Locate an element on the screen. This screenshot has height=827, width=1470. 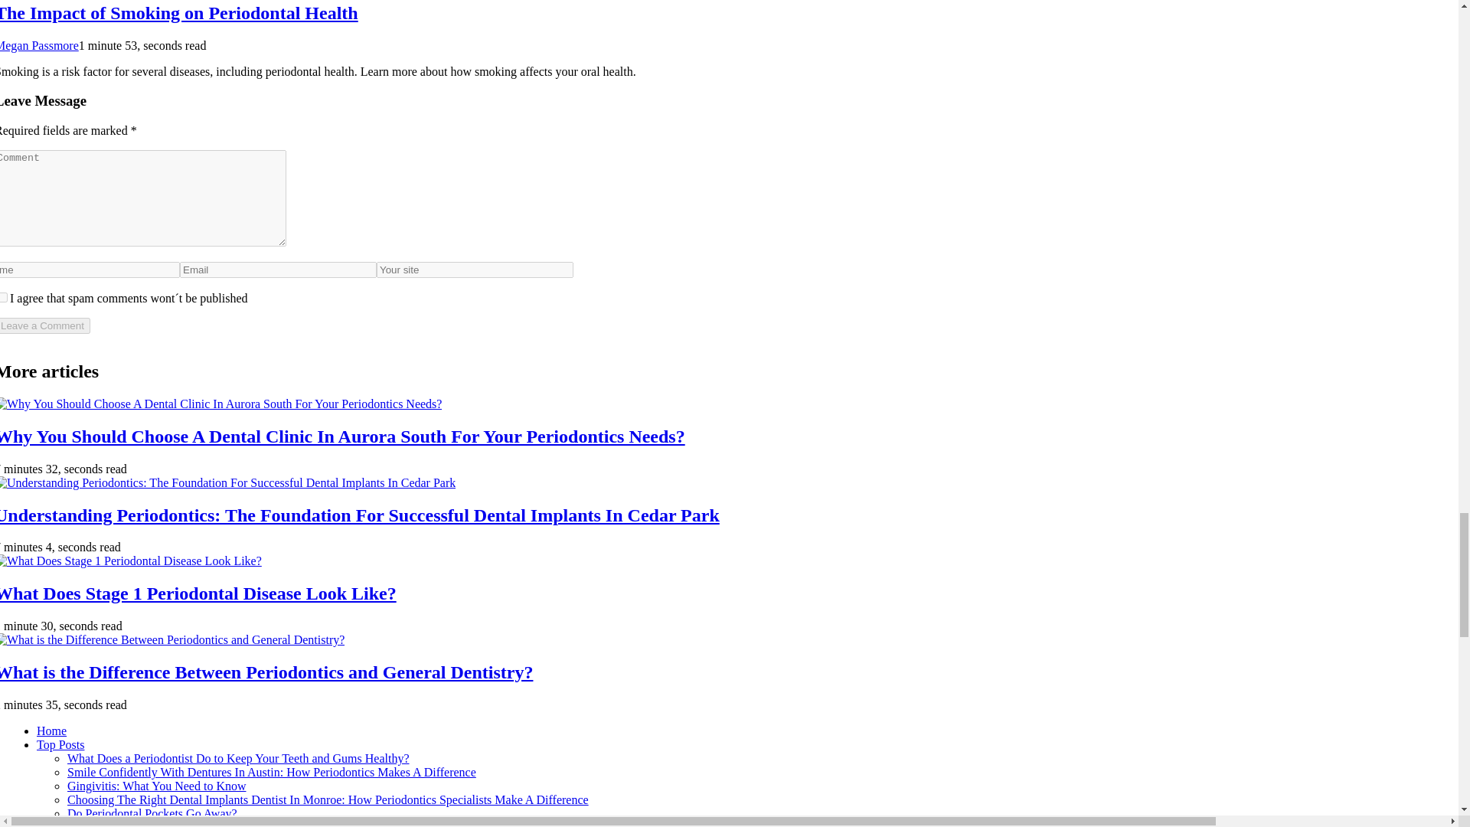
Do Periodontal Pockets Go Away? is located at coordinates (152, 813).